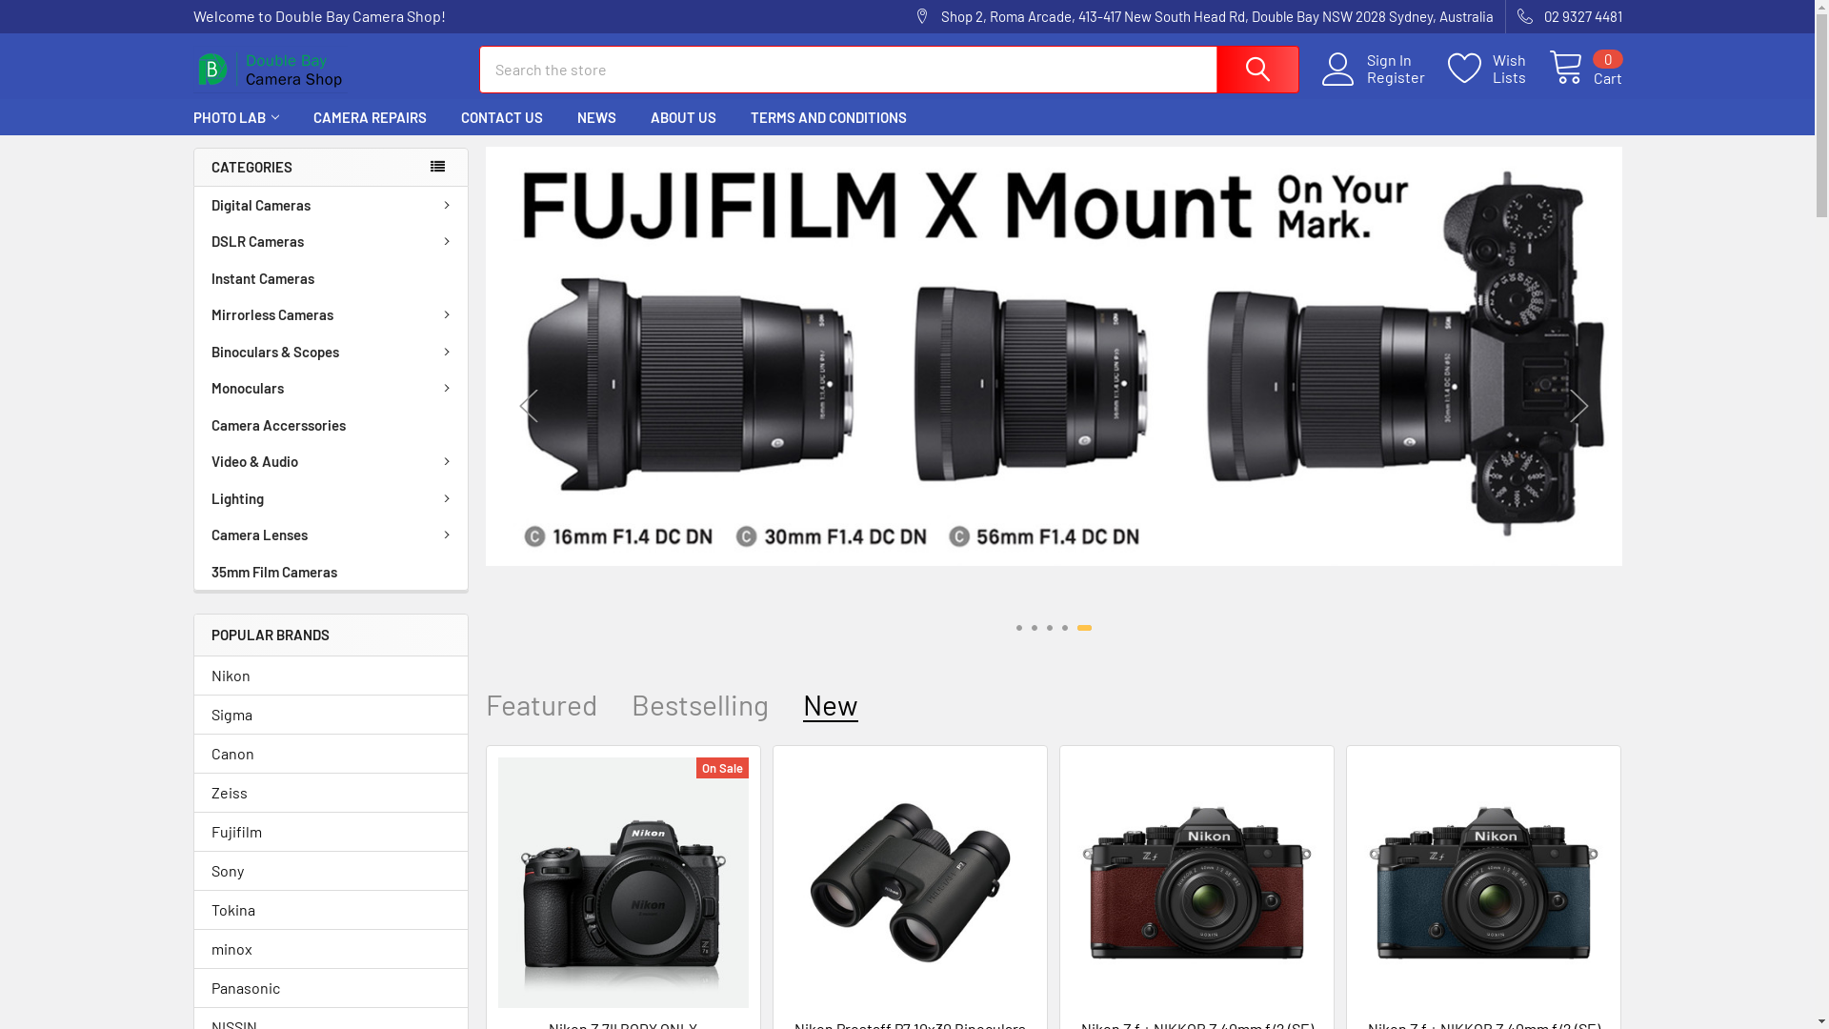 The image size is (1829, 1029). What do you see at coordinates (596, 118) in the screenshot?
I see `NEWS` at bounding box center [596, 118].